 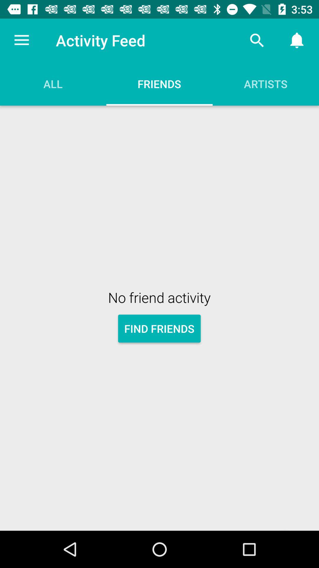 What do you see at coordinates (159, 328) in the screenshot?
I see `tap the item below the no friend activity` at bounding box center [159, 328].